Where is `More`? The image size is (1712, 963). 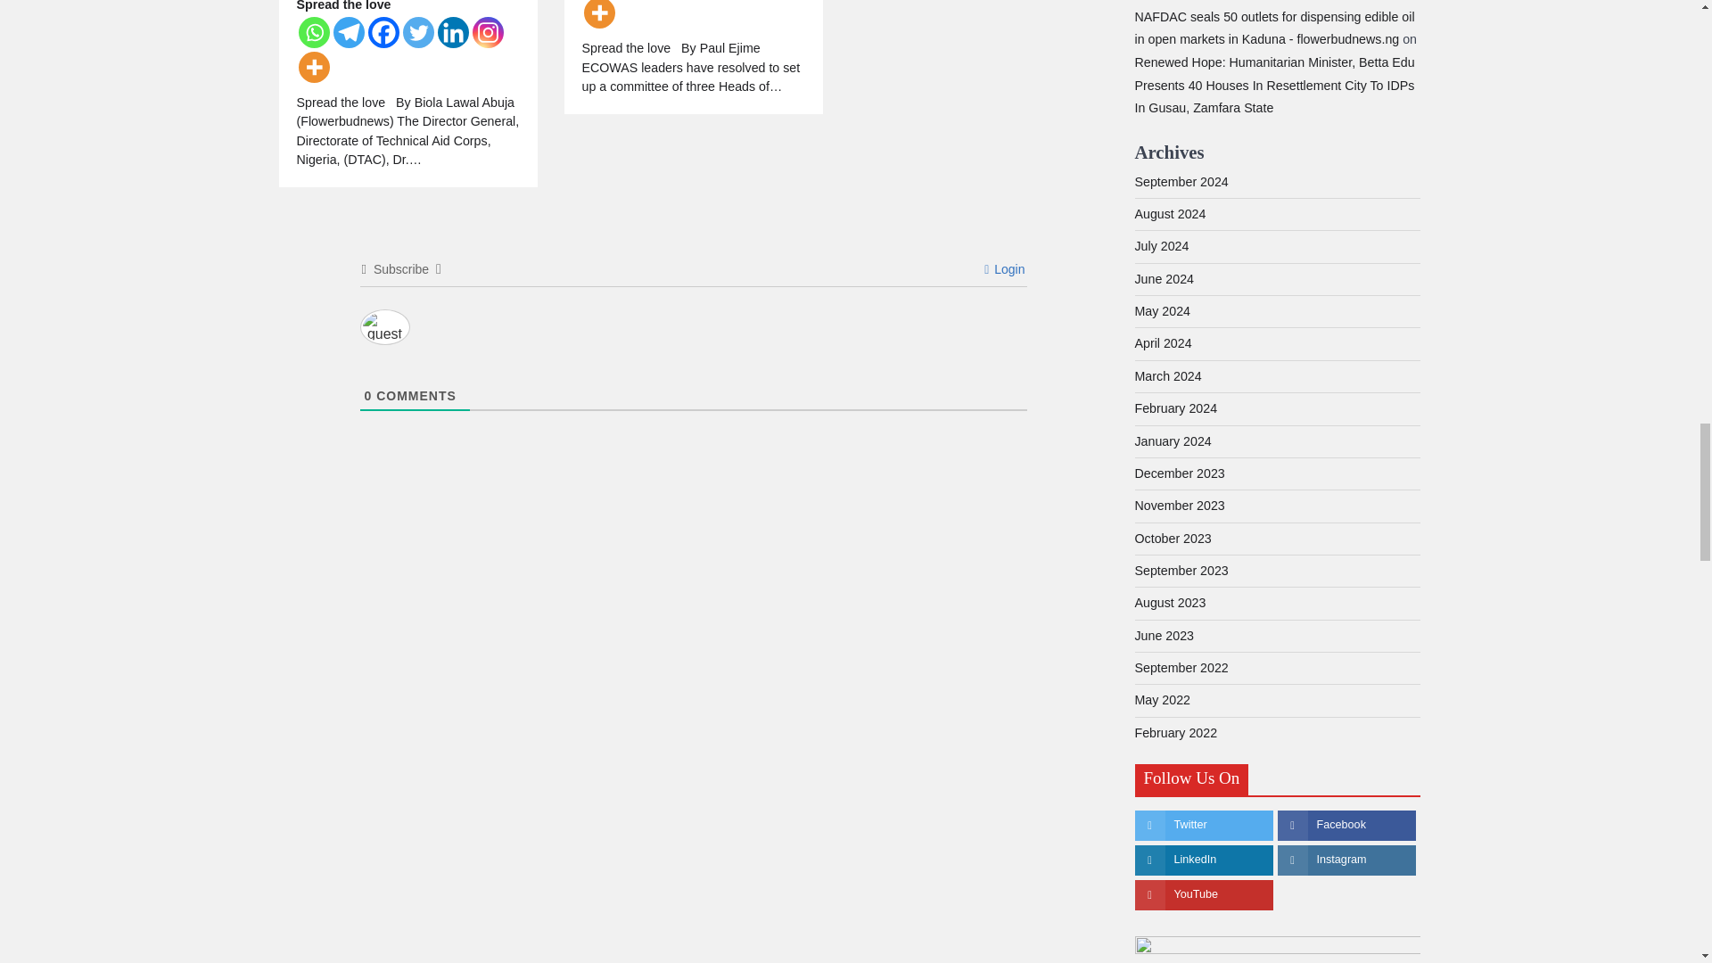
More is located at coordinates (313, 67).